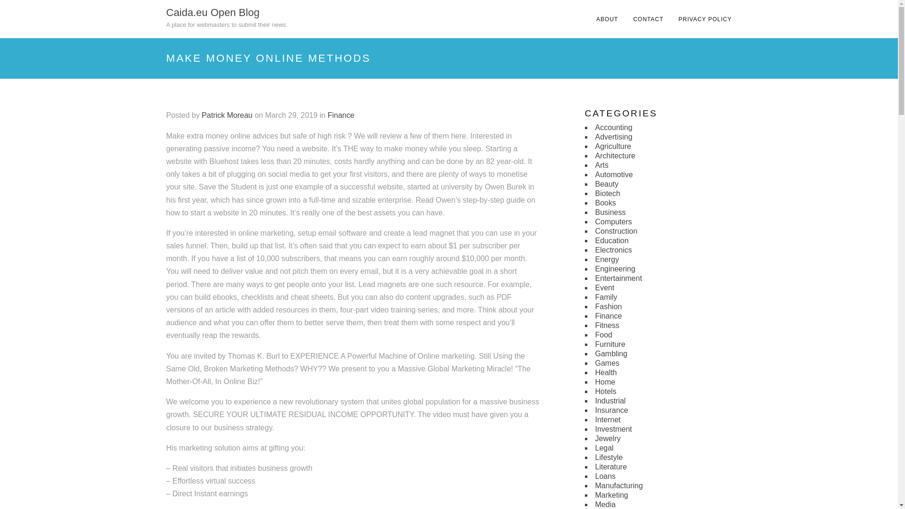 The height and width of the screenshot is (509, 905). Describe the element at coordinates (615, 156) in the screenshot. I see `Architecture` at that location.